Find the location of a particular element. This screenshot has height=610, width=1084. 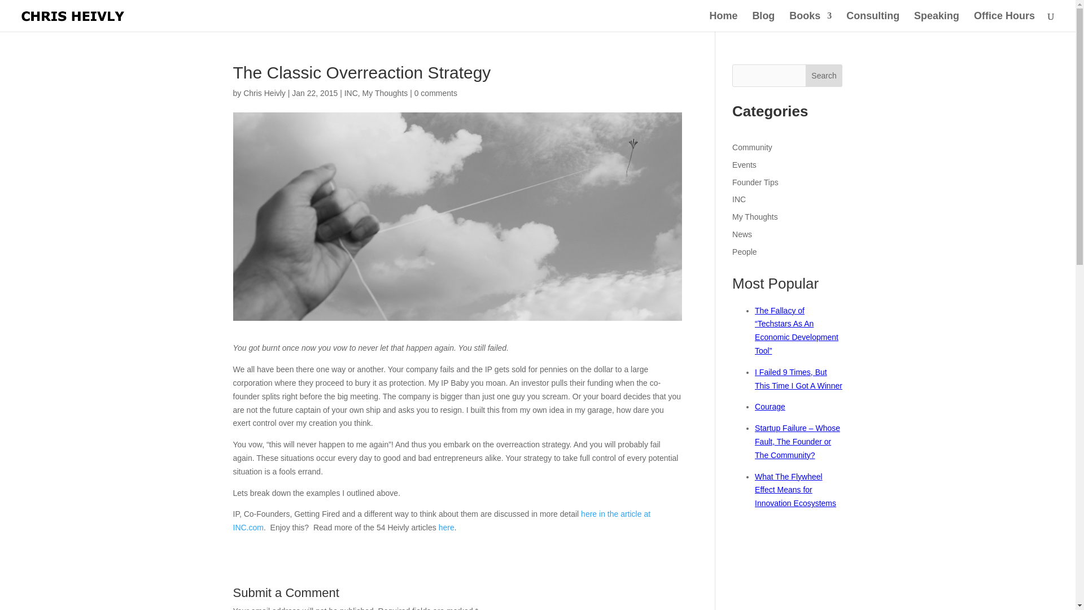

INC is located at coordinates (351, 93).